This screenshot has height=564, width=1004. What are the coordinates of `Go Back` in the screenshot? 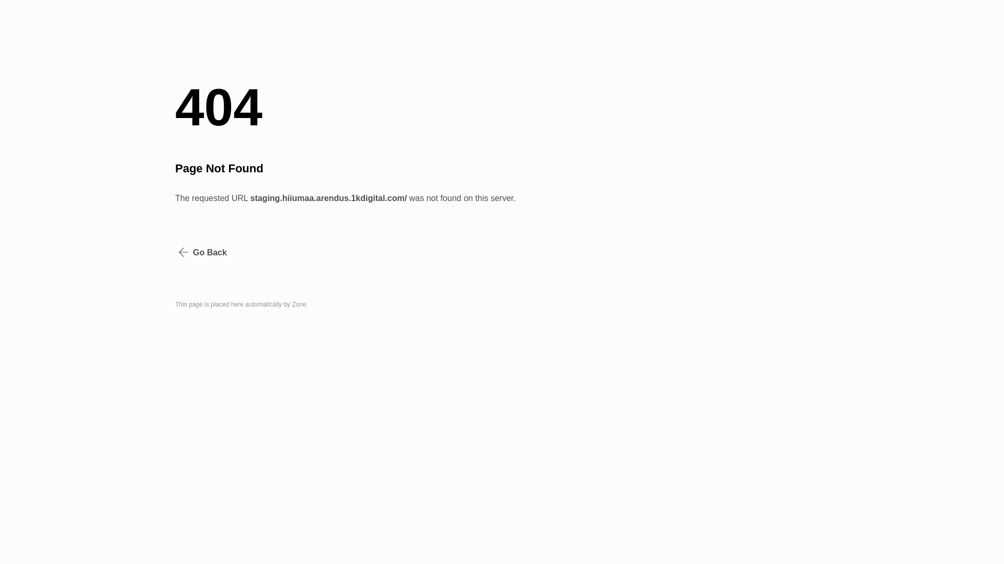 It's located at (203, 253).